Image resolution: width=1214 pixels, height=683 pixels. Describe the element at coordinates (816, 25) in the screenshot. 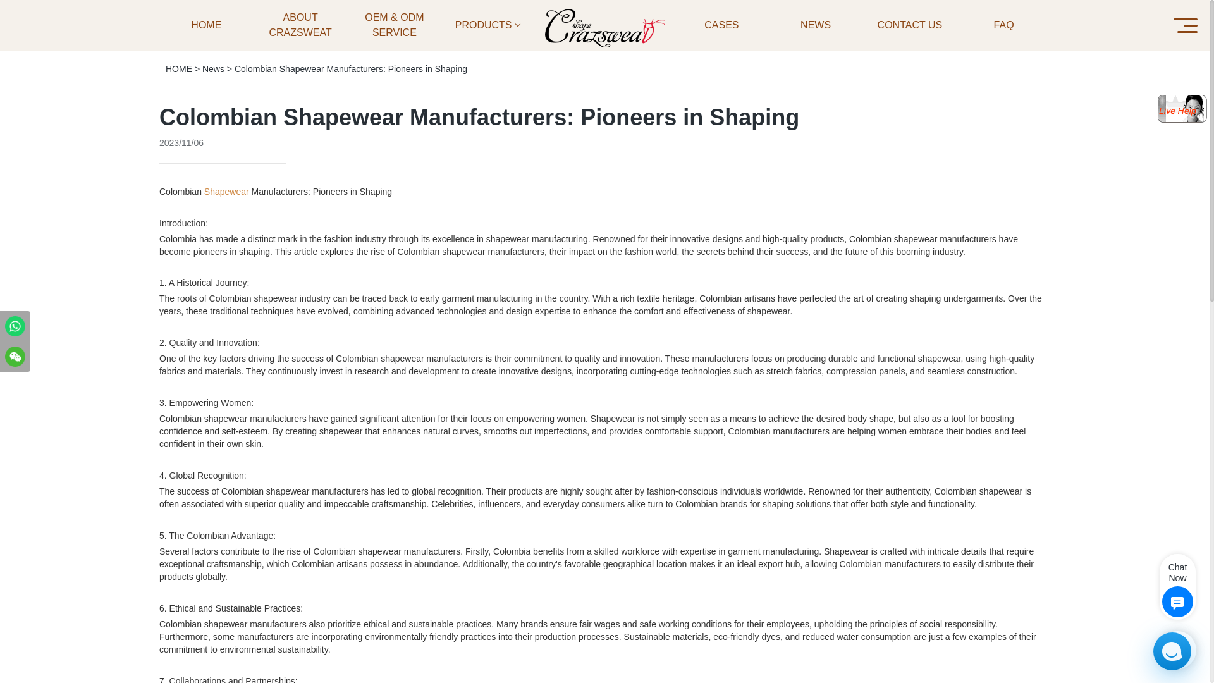

I see `NEWS` at that location.